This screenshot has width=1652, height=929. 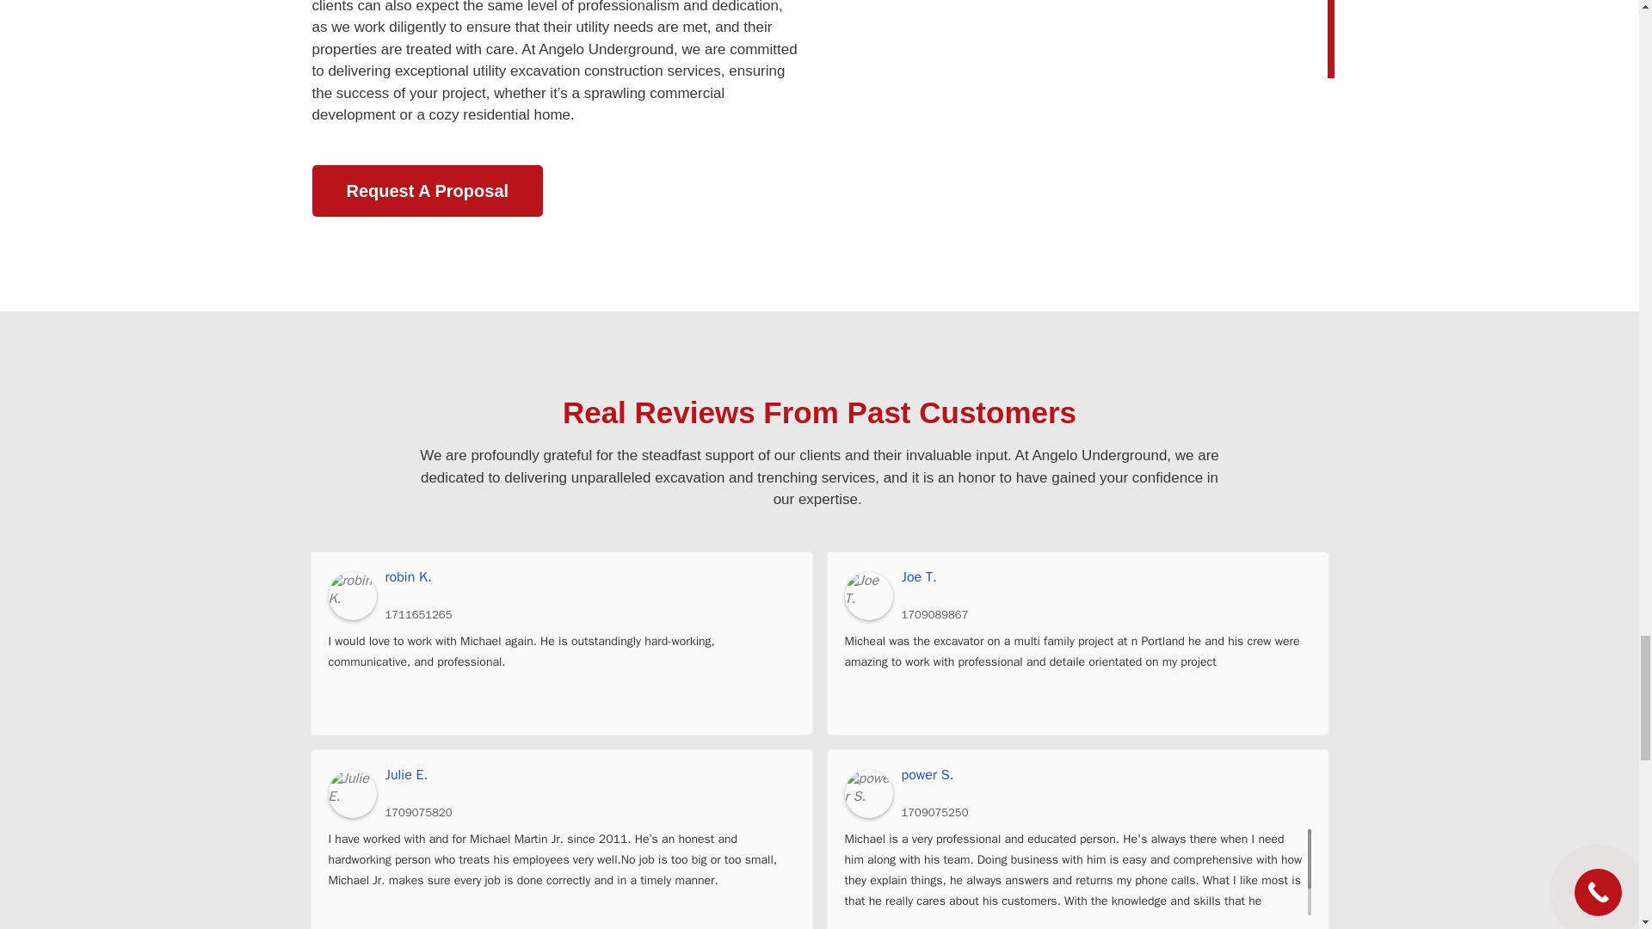 What do you see at coordinates (1106, 775) in the screenshot?
I see `power S.` at bounding box center [1106, 775].